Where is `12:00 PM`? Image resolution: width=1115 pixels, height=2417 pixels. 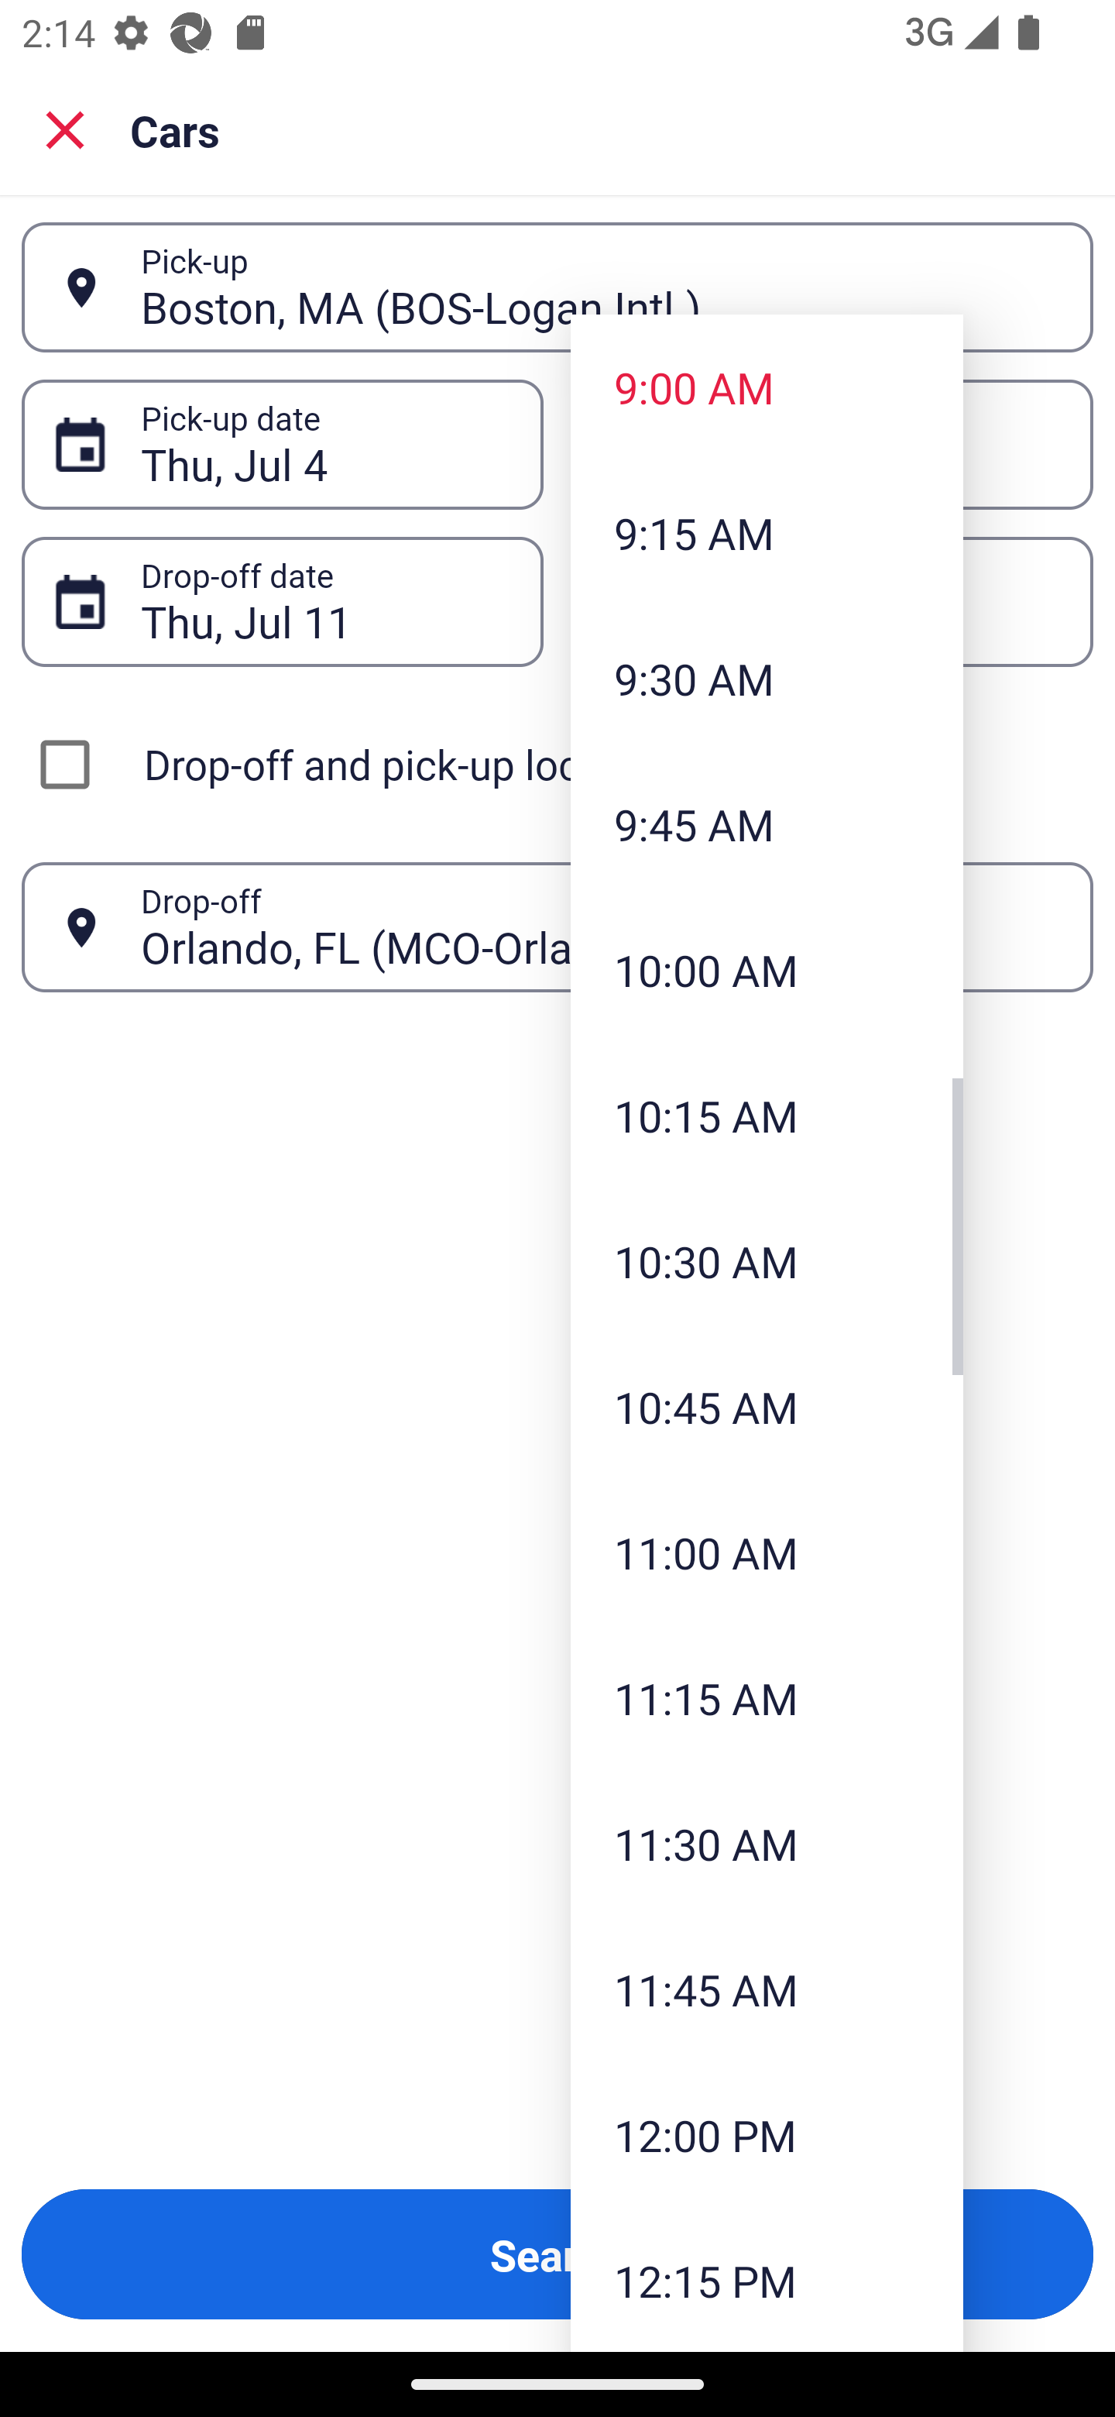 12:00 PM is located at coordinates (767, 2133).